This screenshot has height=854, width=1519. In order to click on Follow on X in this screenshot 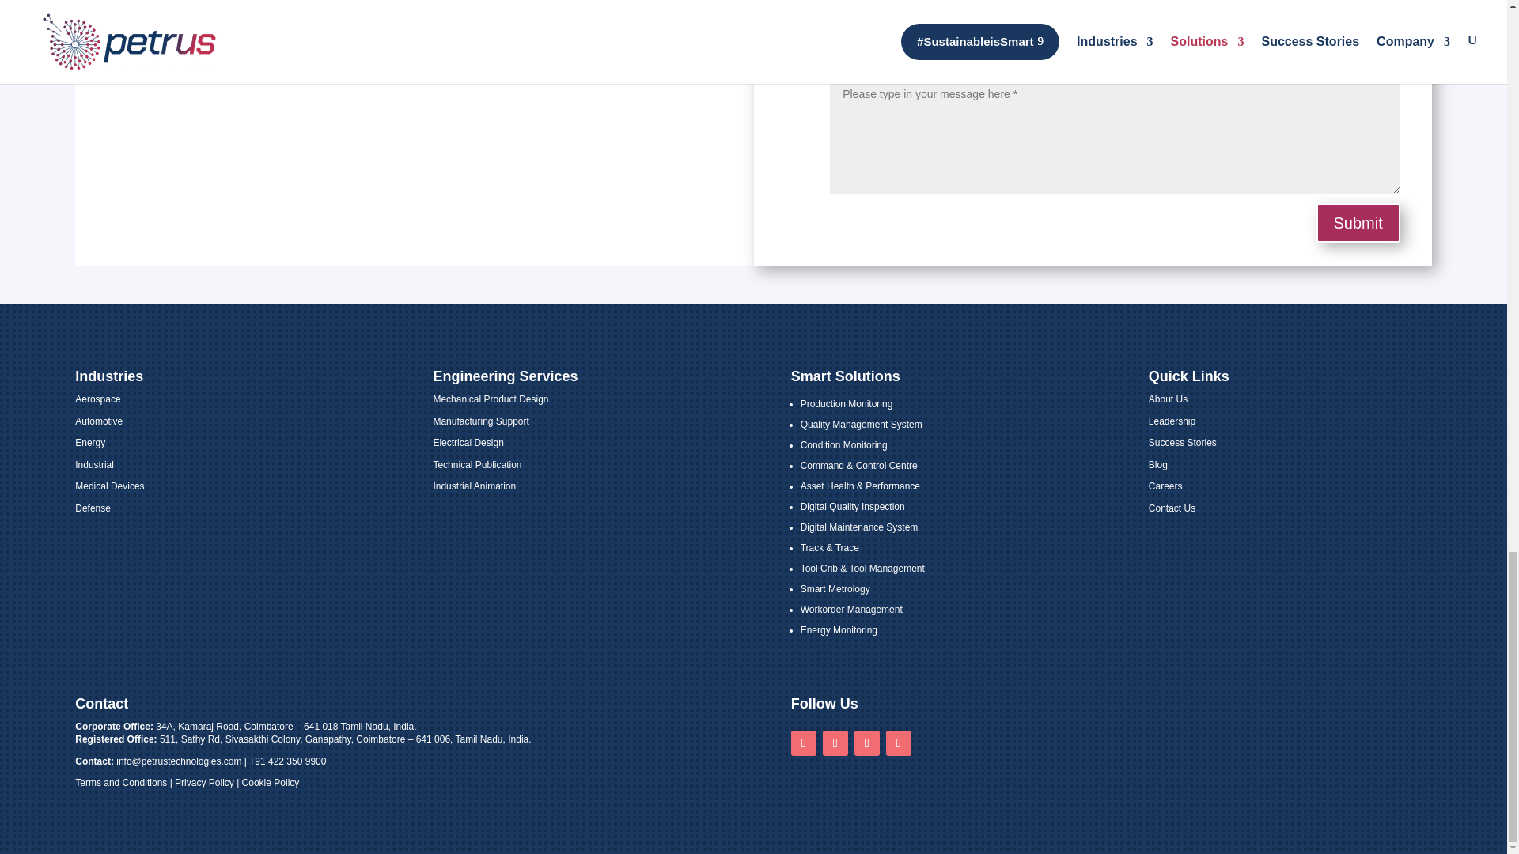, I will do `click(804, 743)`.